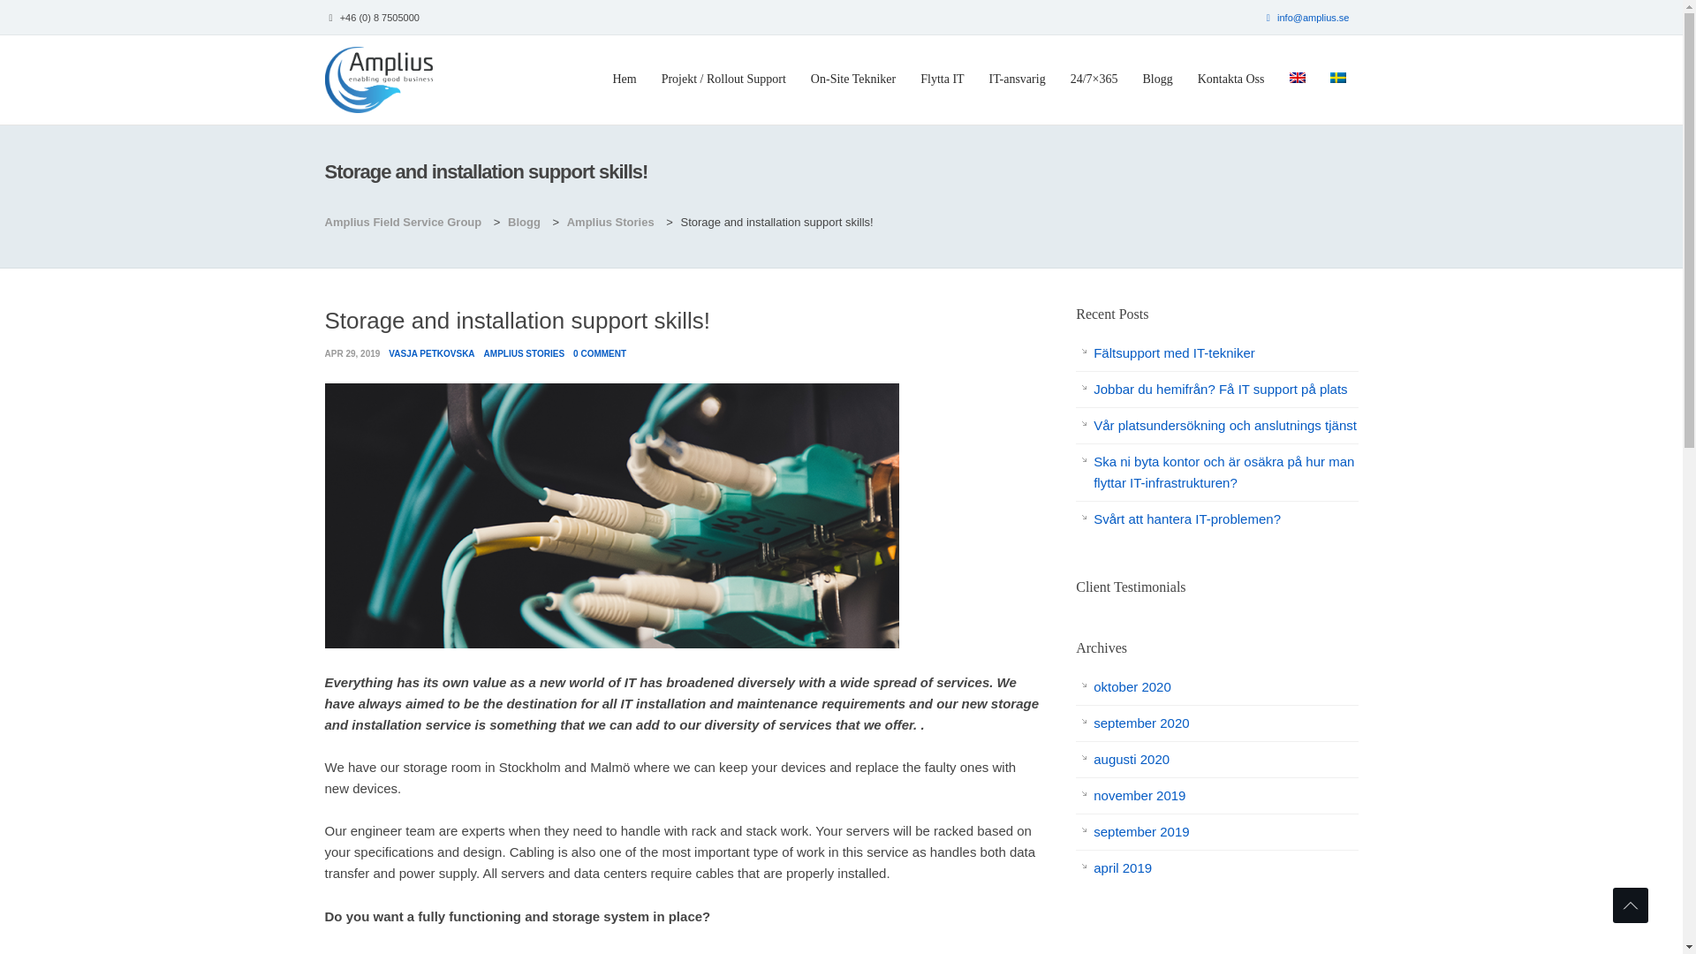 The width and height of the screenshot is (1696, 954). I want to click on oktober 2020, so click(1132, 686).